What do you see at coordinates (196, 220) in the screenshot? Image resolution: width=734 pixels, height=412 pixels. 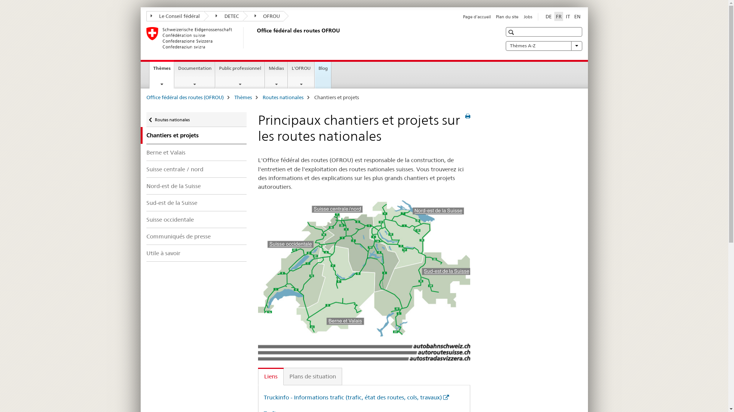 I see `Suisse occidentale` at bounding box center [196, 220].